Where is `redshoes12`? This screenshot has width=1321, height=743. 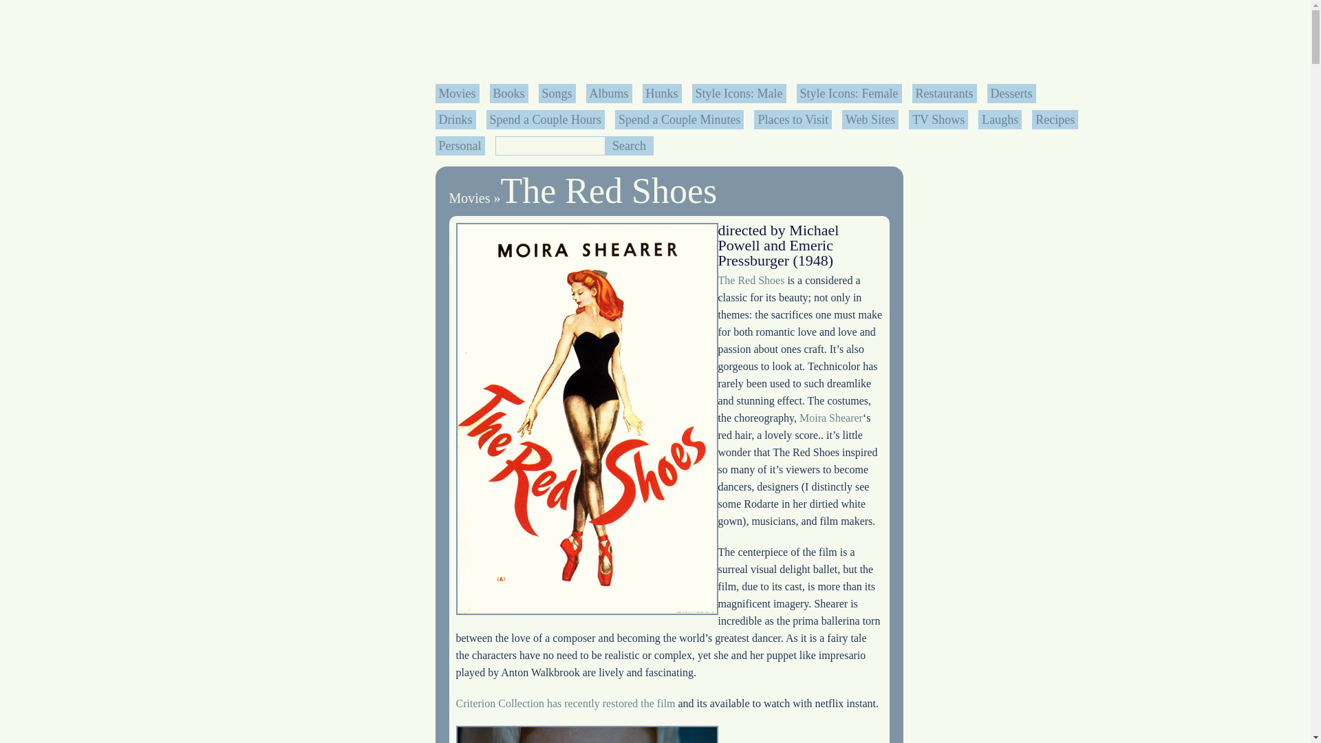
redshoes12 is located at coordinates (586, 735).